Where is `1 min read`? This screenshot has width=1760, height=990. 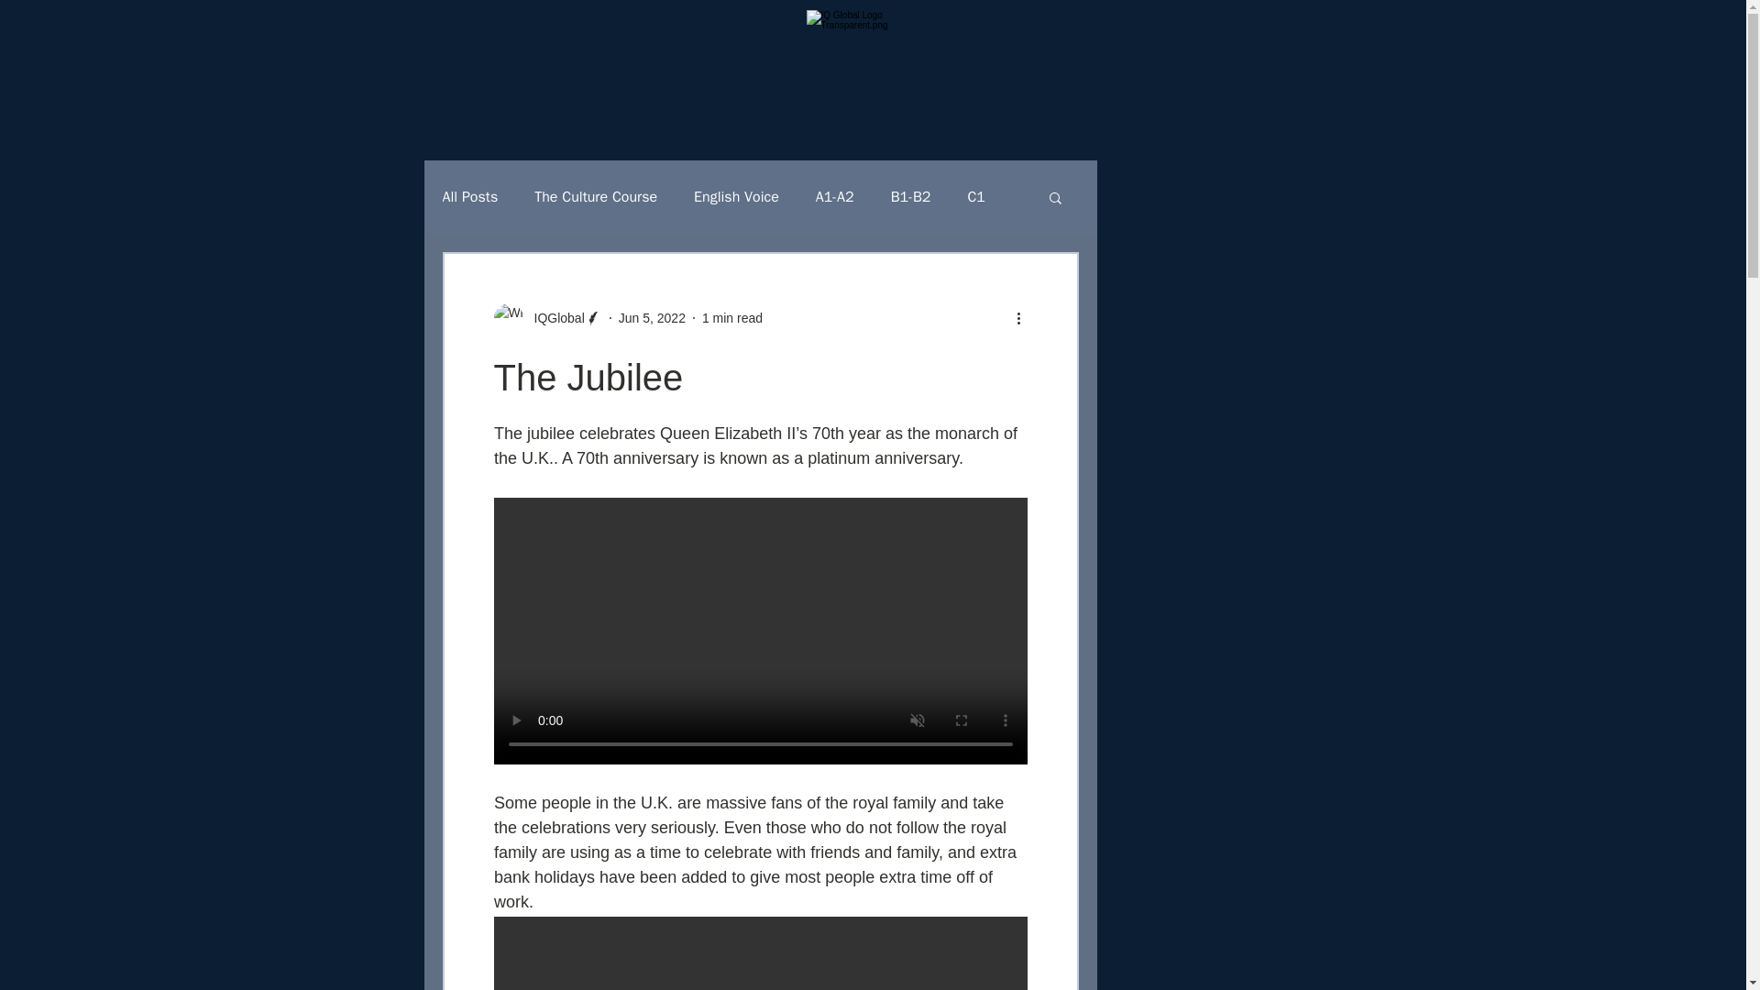
1 min read is located at coordinates (731, 317).